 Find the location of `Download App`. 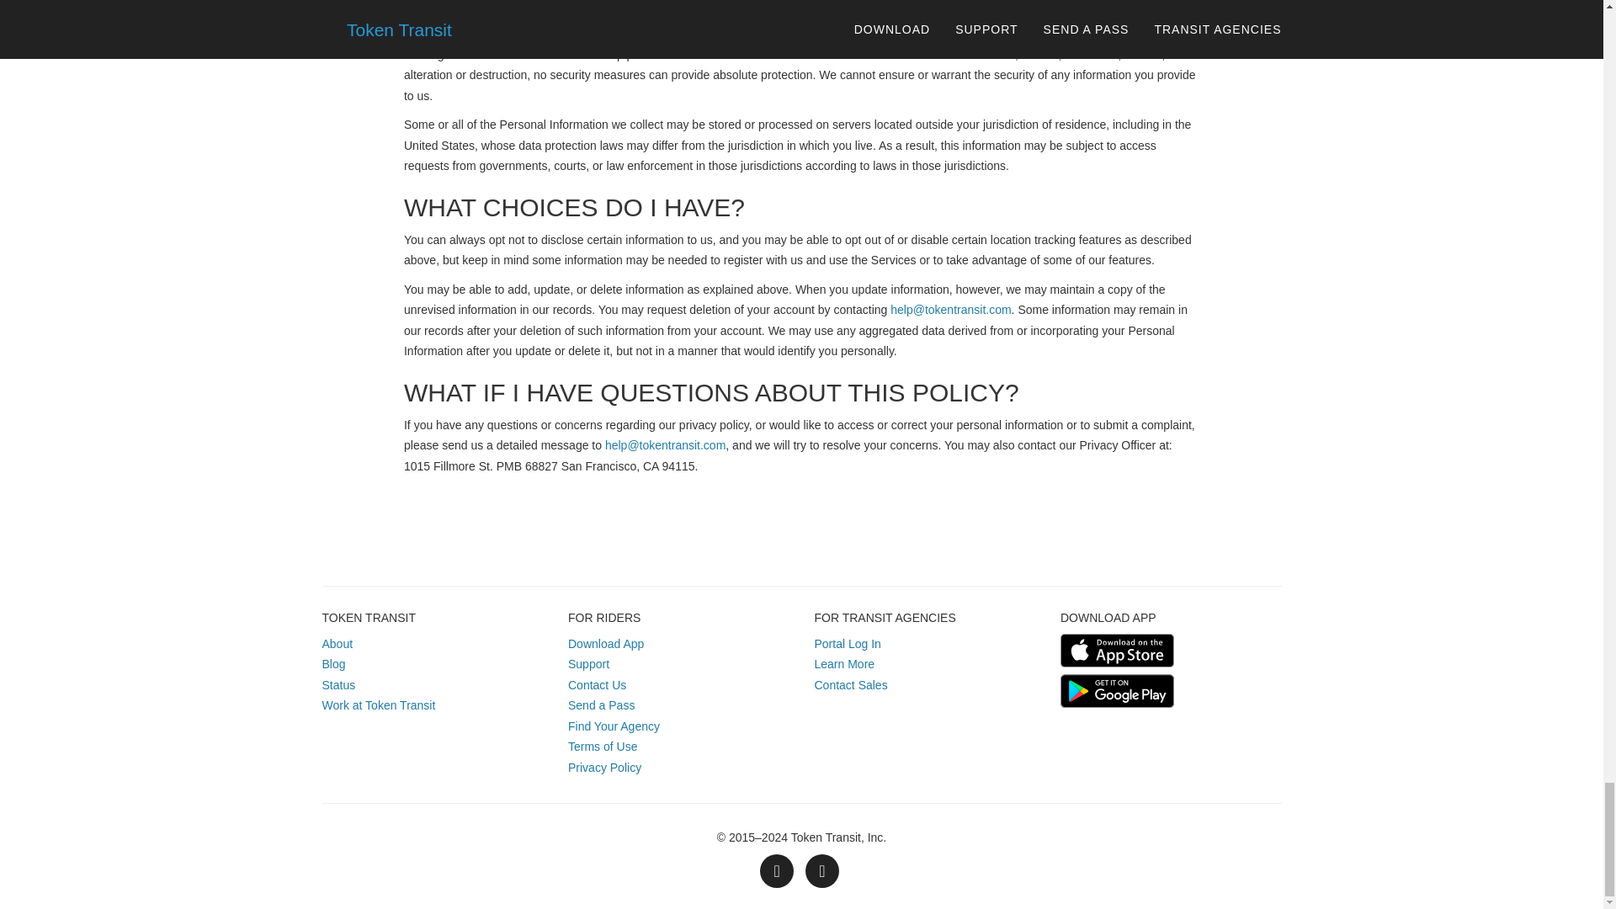

Download App is located at coordinates (606, 644).